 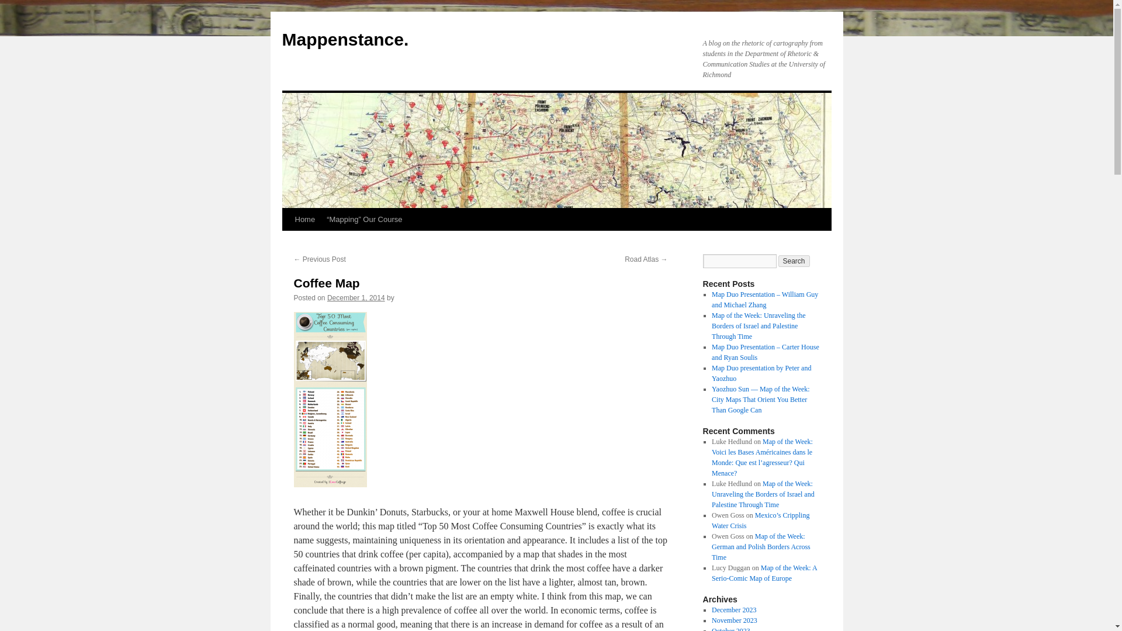 I want to click on December 2023, so click(x=734, y=609).